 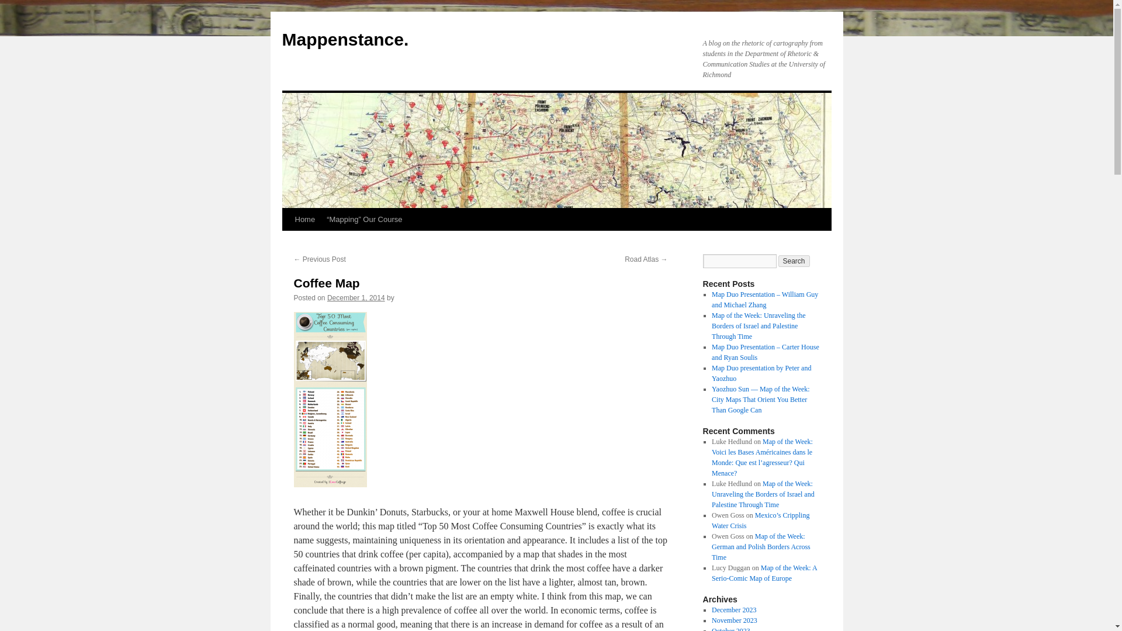 I want to click on December 2023, so click(x=734, y=609).